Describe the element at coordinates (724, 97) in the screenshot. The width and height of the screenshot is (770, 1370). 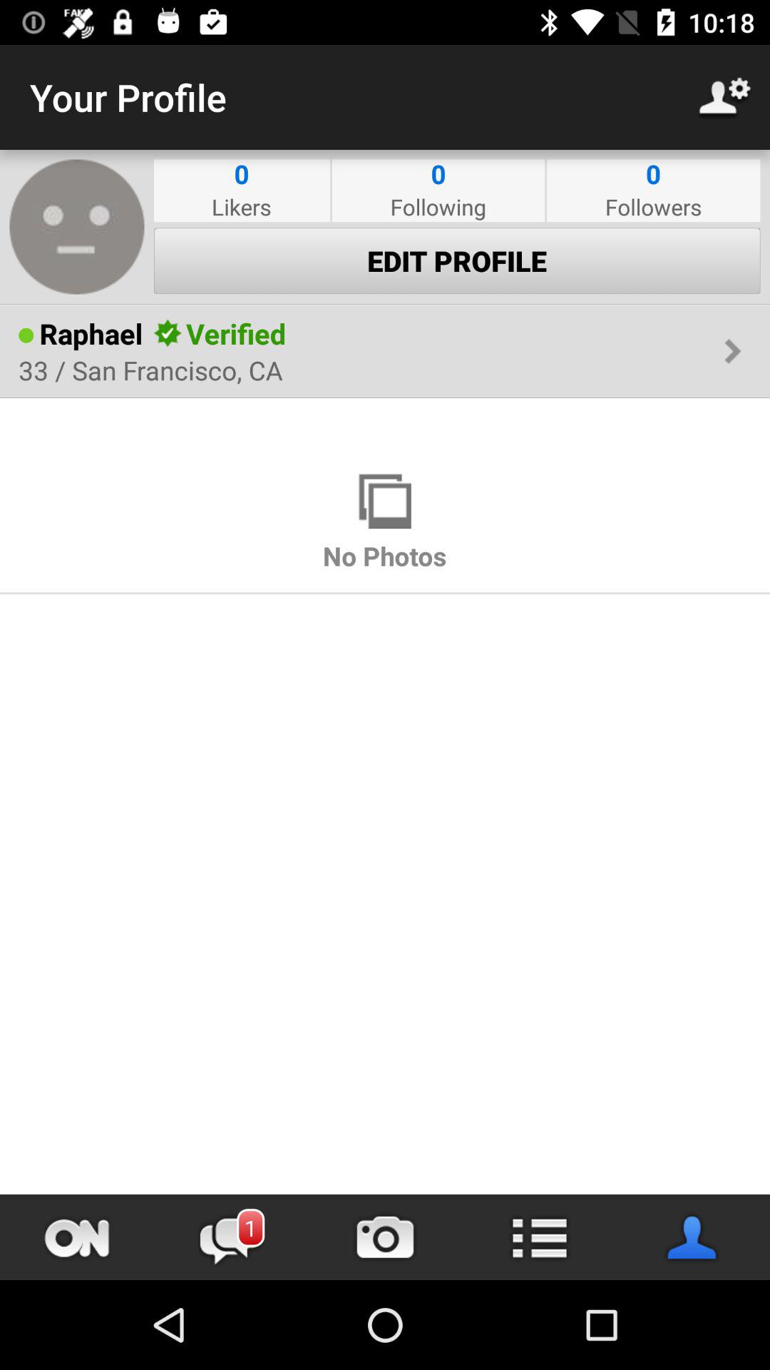
I see `open icon next to your profile icon` at that location.